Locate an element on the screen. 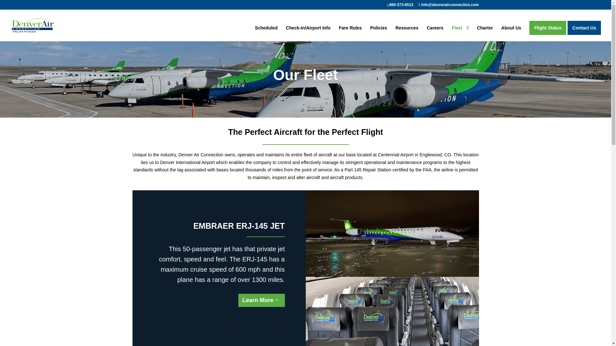  Fare Rules is located at coordinates (350, 33).